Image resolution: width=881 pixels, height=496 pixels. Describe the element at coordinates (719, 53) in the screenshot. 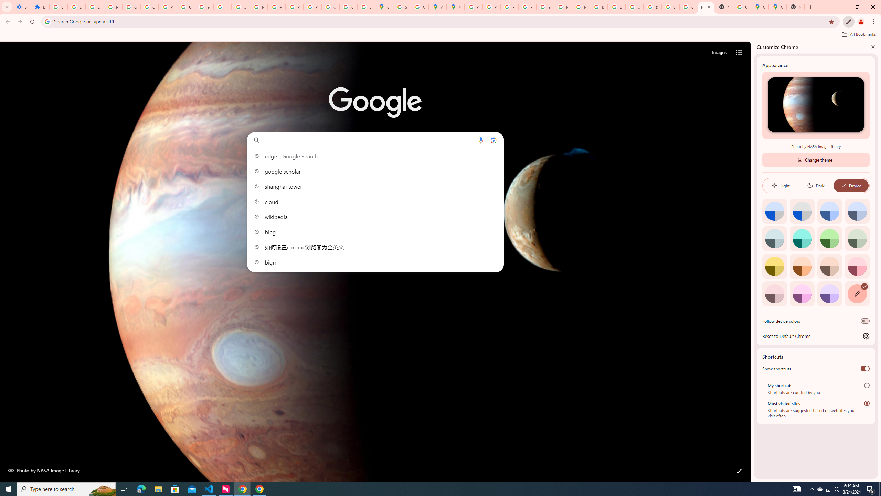

I see `Search for Images ` at that location.